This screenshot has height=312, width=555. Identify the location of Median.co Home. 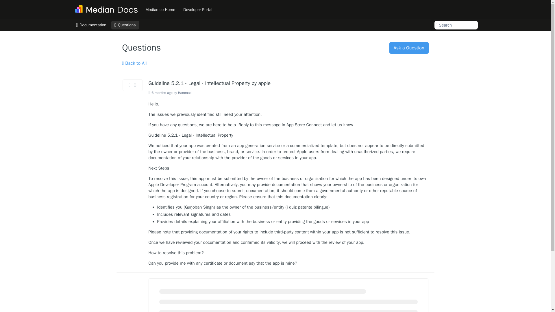
(160, 9).